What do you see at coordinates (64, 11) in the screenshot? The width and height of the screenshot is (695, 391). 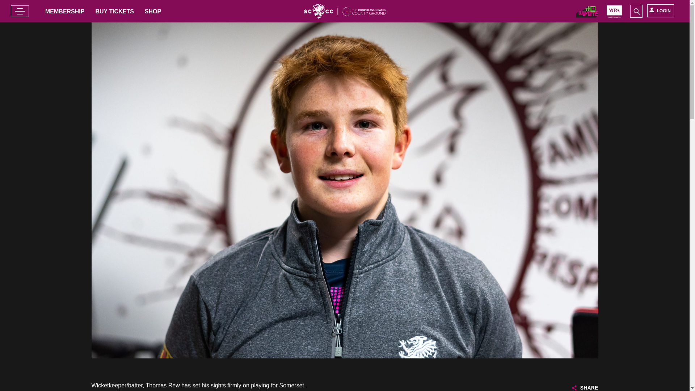 I see `MEMBERSHIP` at bounding box center [64, 11].